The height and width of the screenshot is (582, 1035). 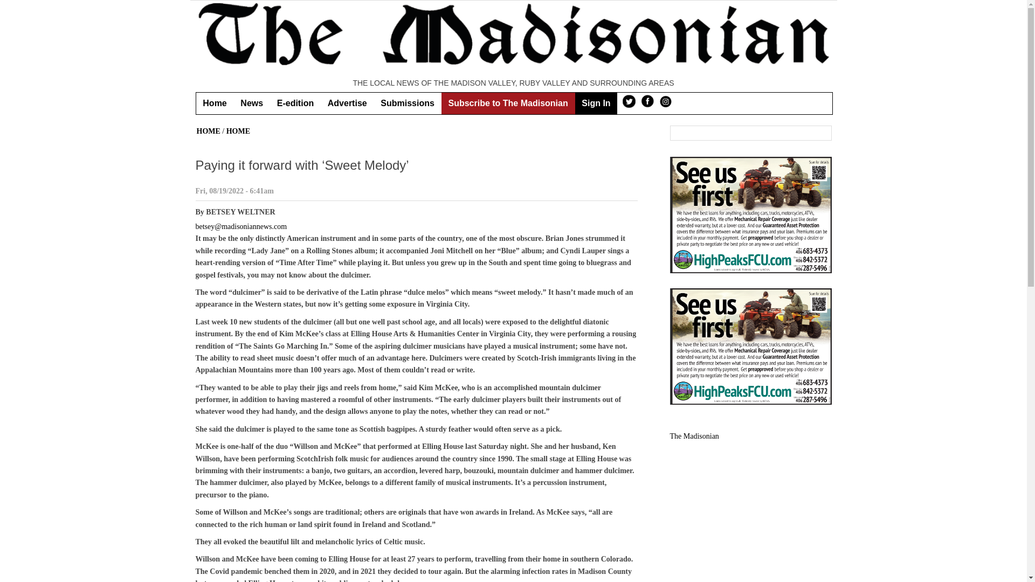 I want to click on HOME, so click(x=208, y=131).